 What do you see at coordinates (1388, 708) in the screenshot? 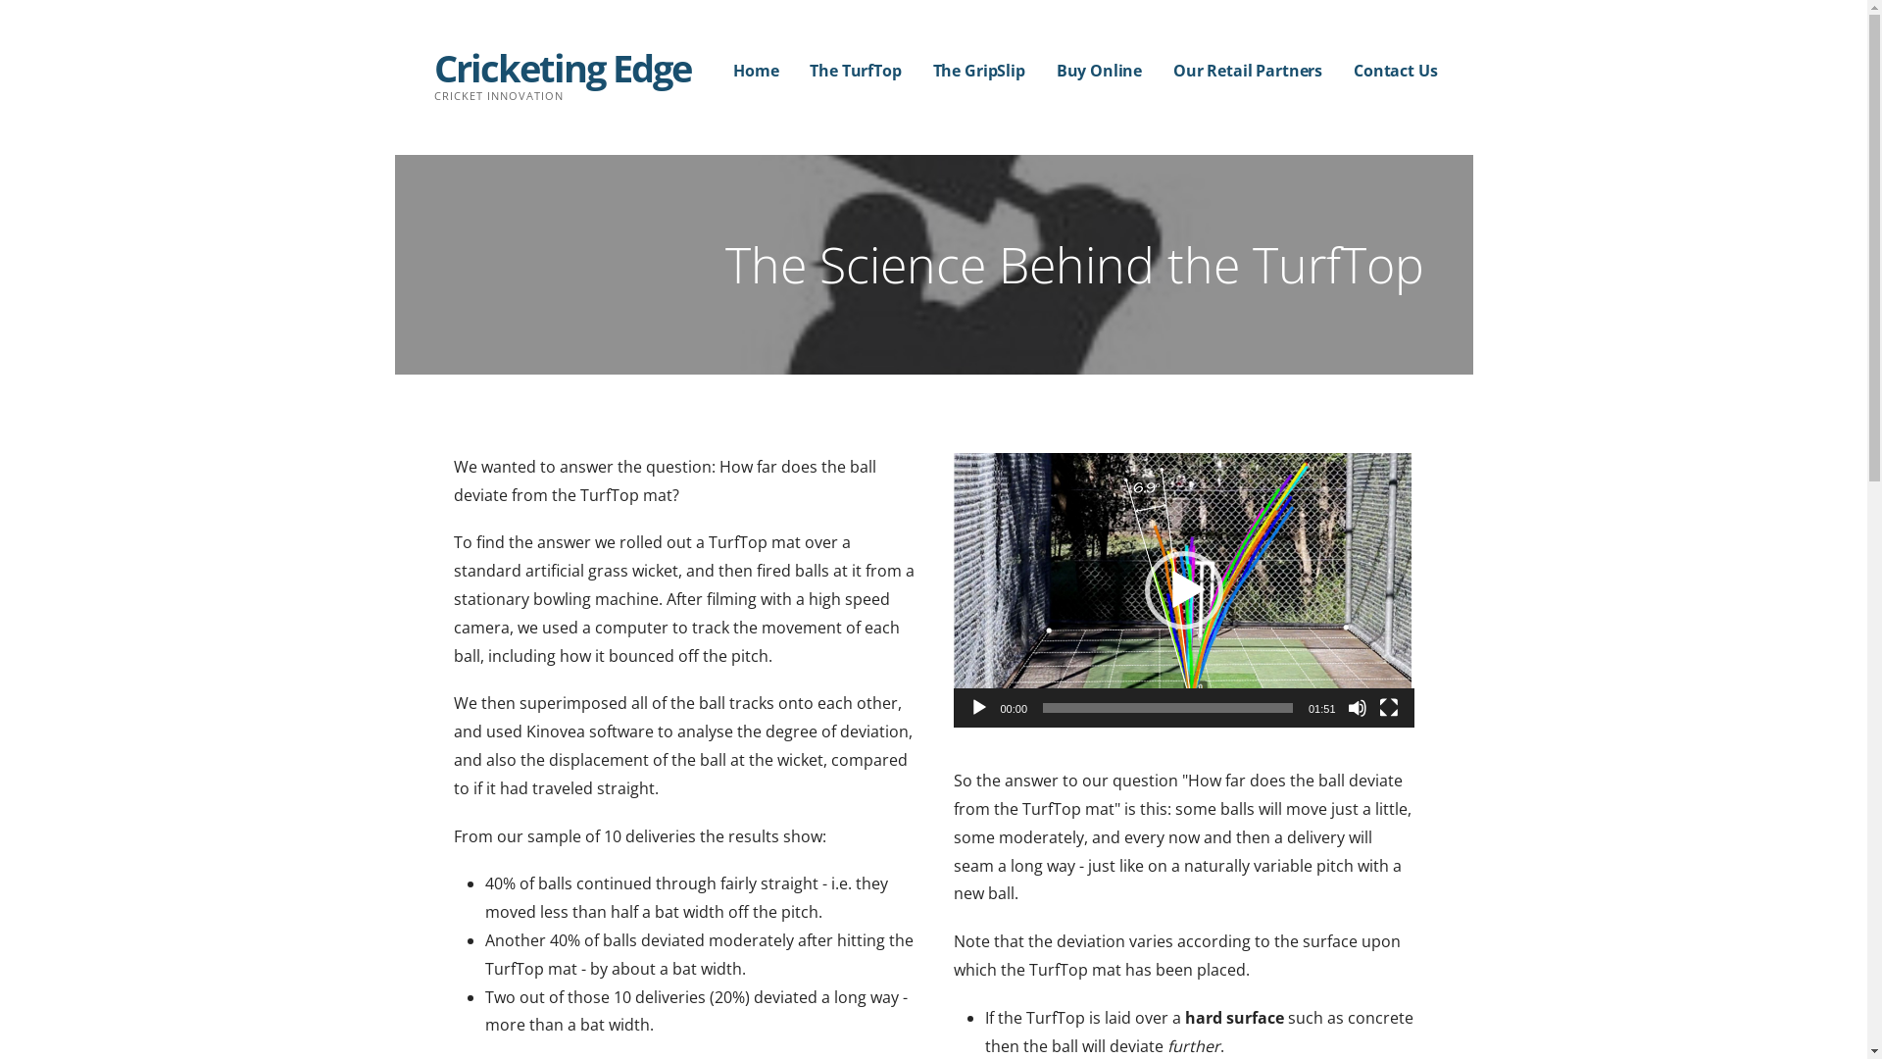
I see `Fullscreen` at bounding box center [1388, 708].